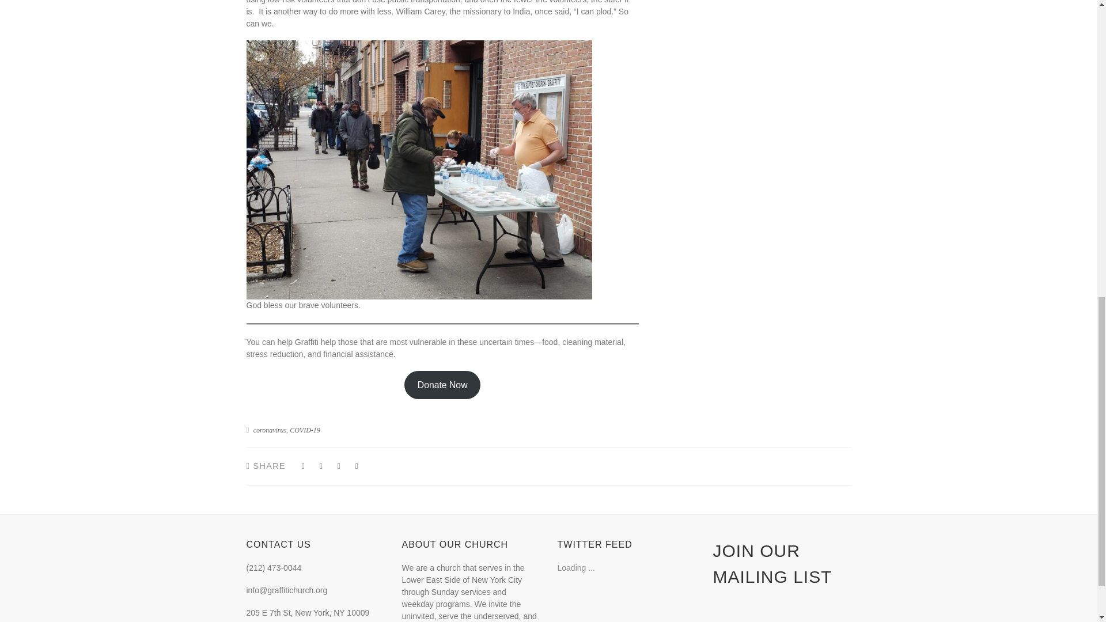  I want to click on COVID-19, so click(305, 430).